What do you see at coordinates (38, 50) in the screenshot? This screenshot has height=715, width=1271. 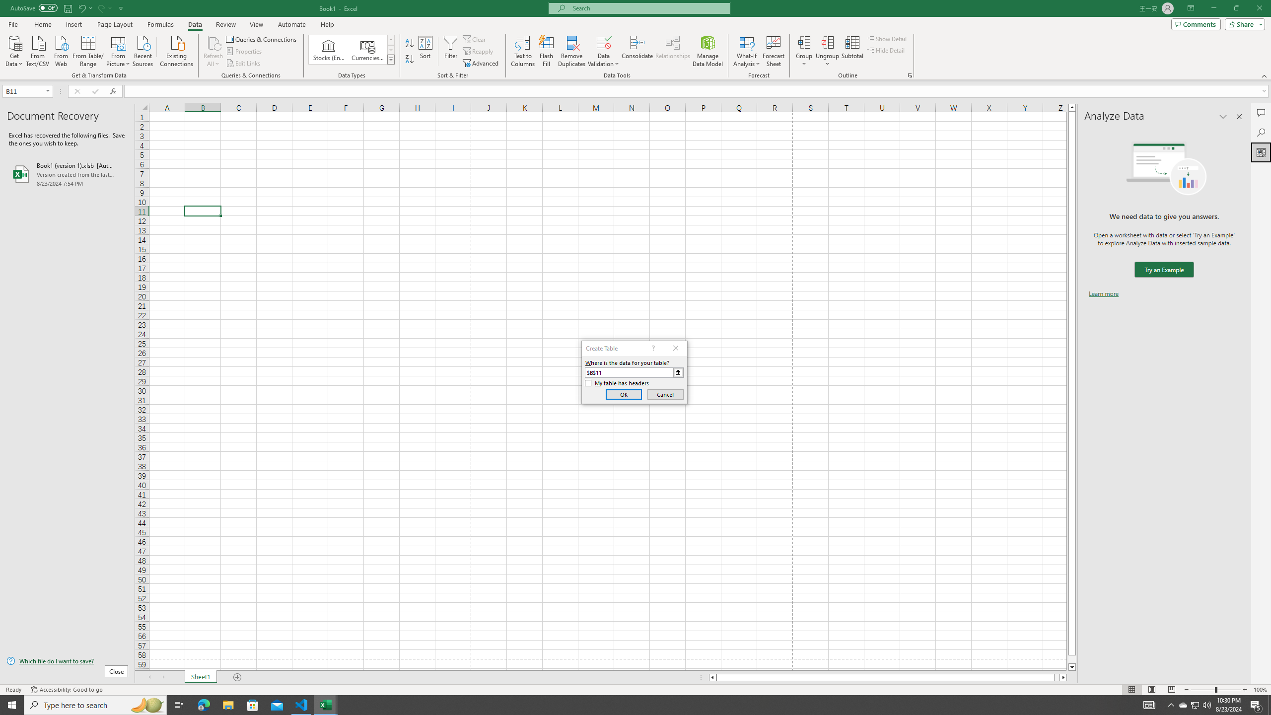 I see `From Text/CSV` at bounding box center [38, 50].